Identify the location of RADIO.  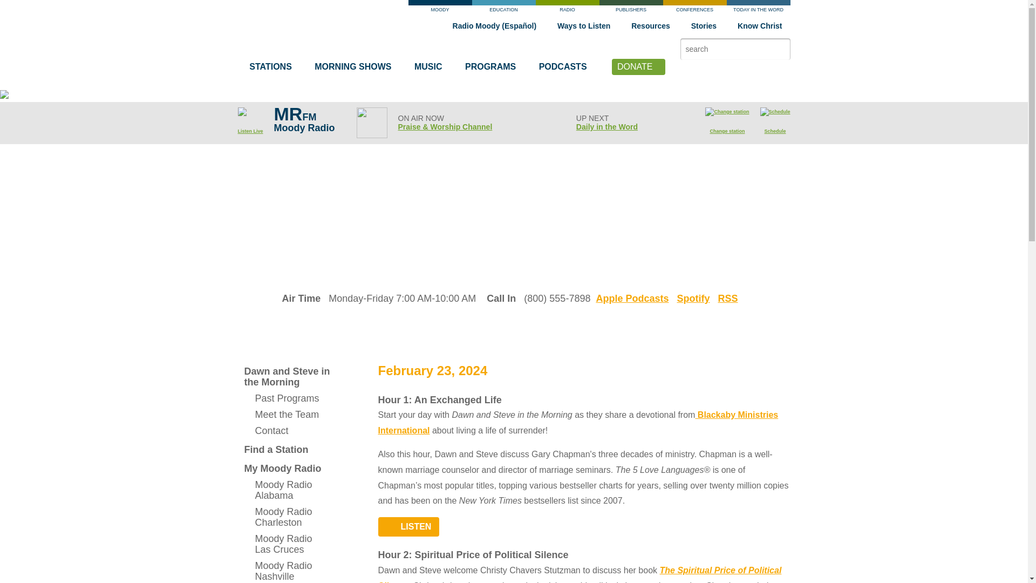
(567, 9).